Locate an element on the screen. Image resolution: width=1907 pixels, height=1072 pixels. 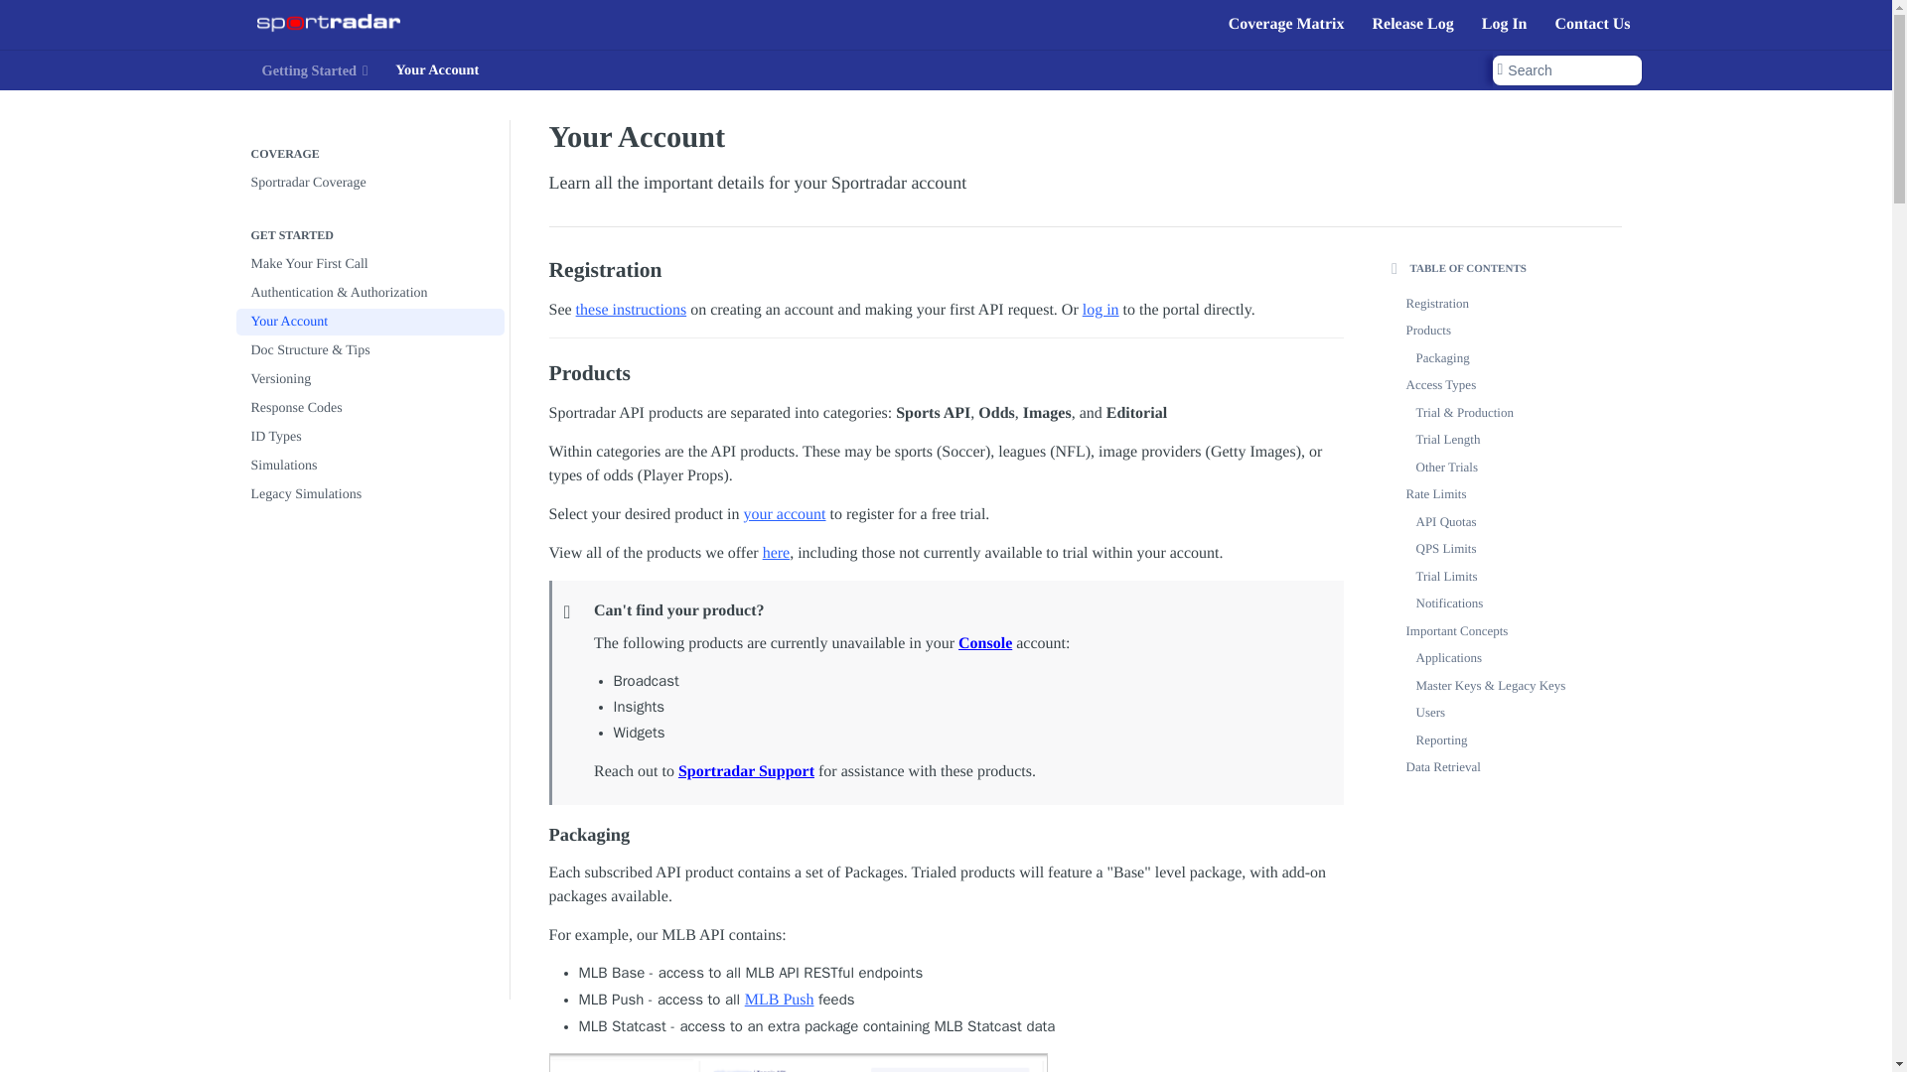
Packaging is located at coordinates (946, 836).